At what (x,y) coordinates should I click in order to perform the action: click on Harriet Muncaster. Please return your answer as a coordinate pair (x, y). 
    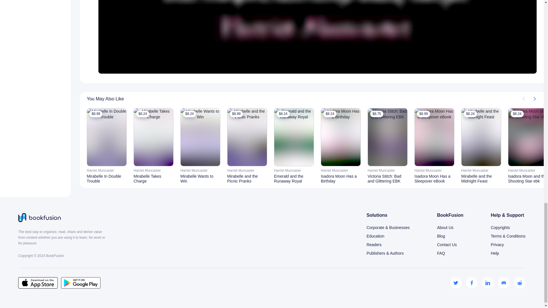
    Looking at the image, I should click on (200, 171).